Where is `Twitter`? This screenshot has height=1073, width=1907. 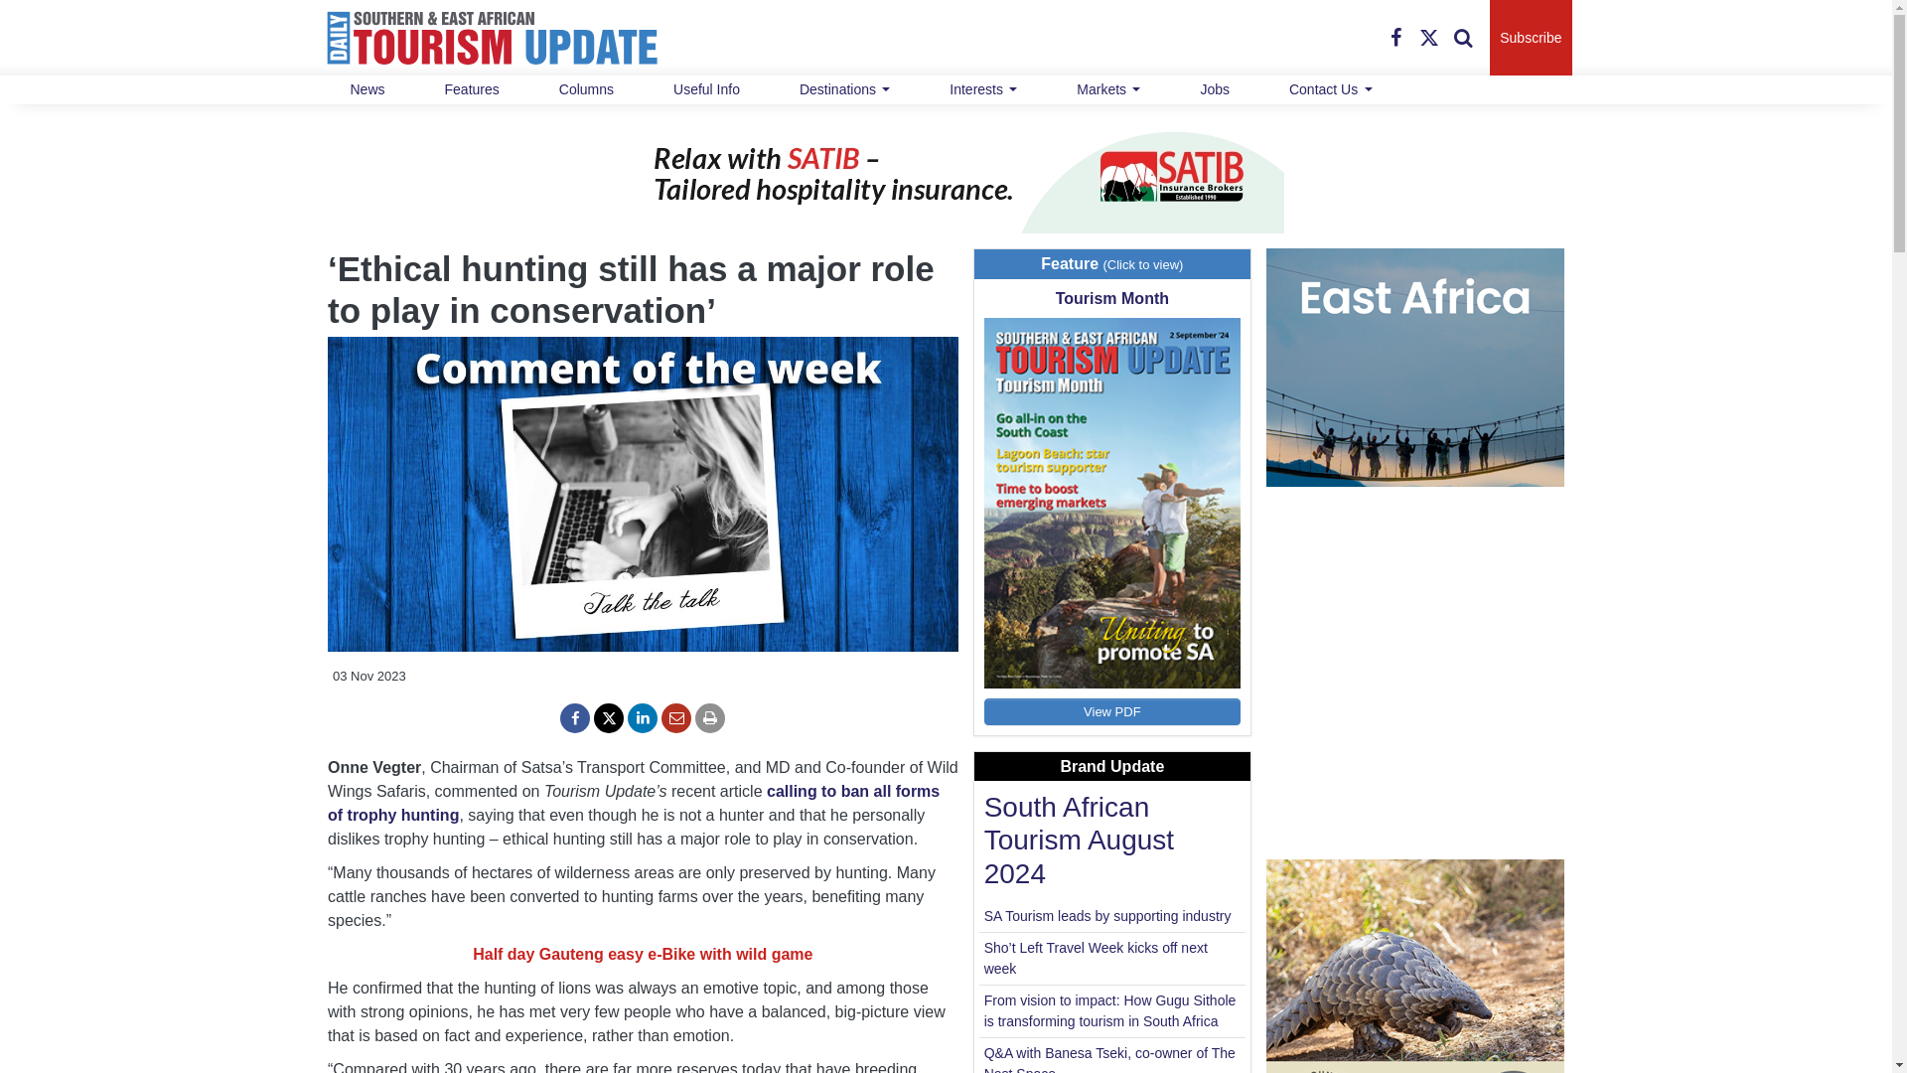 Twitter is located at coordinates (1428, 37).